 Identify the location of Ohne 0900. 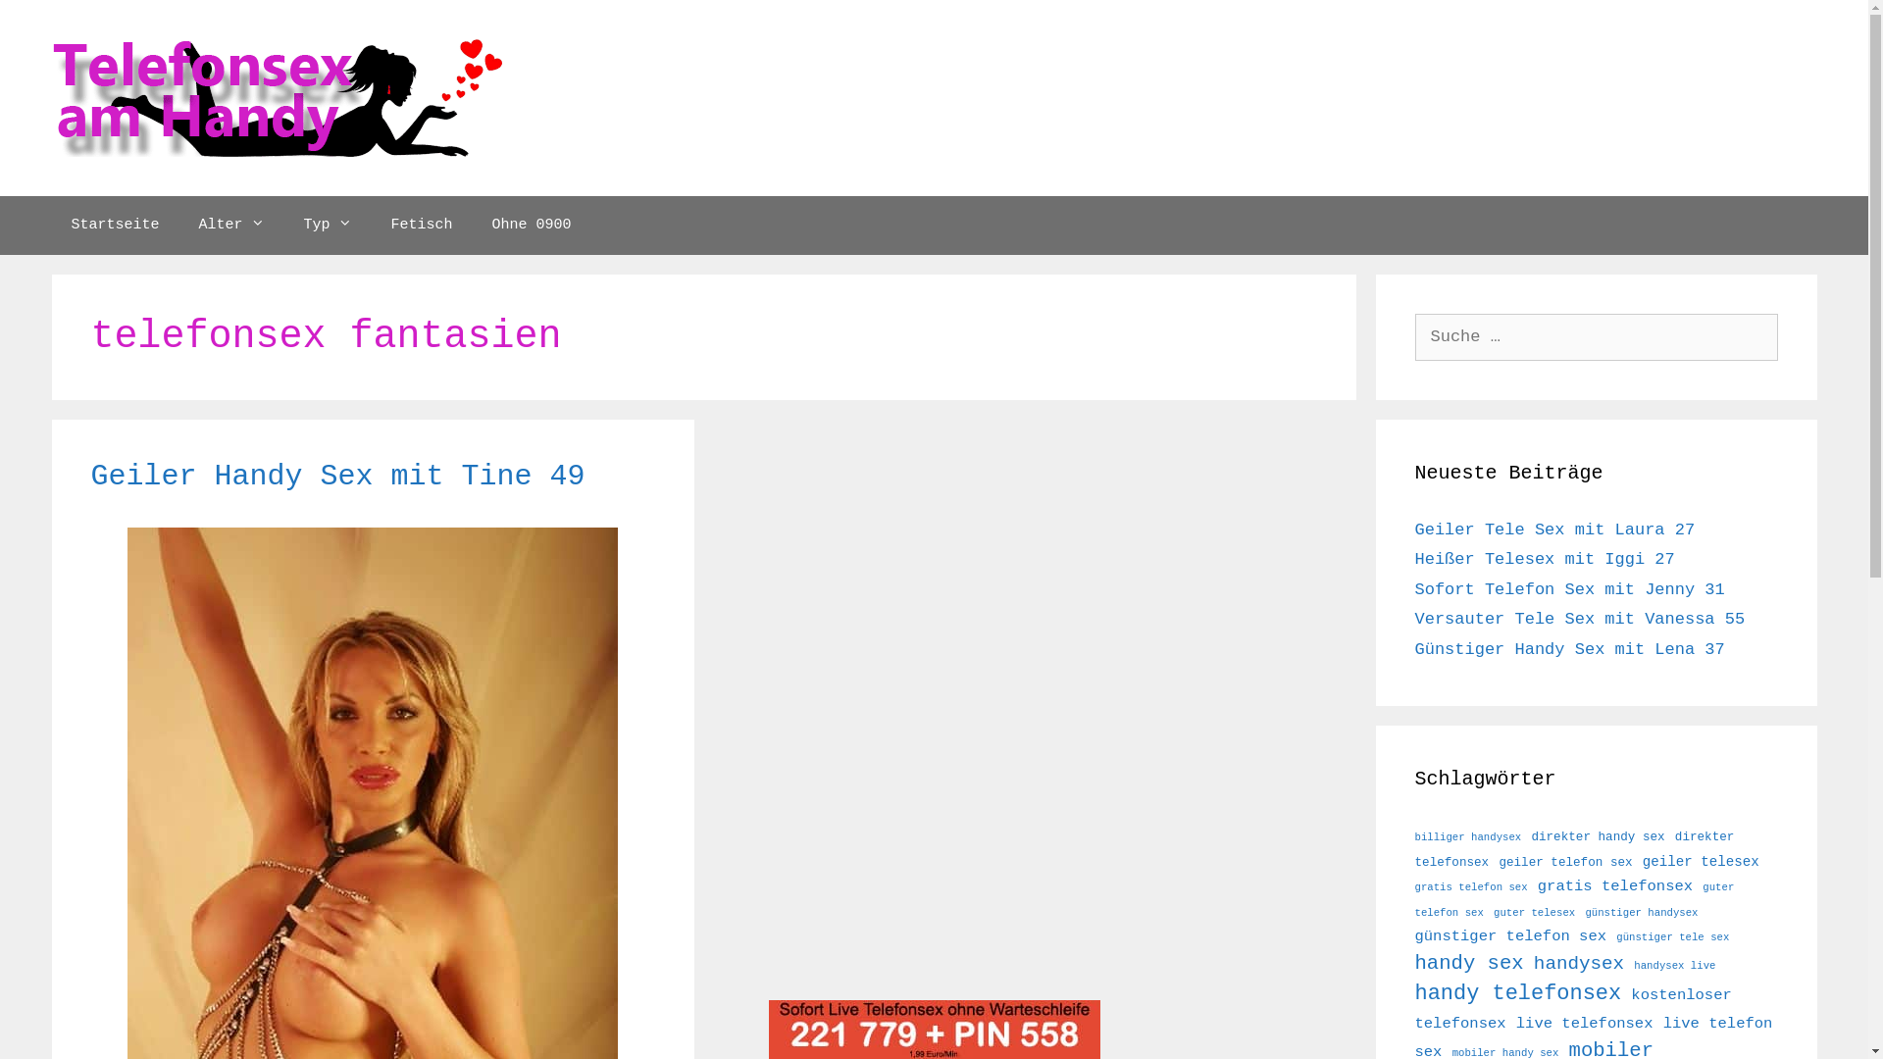
(532, 226).